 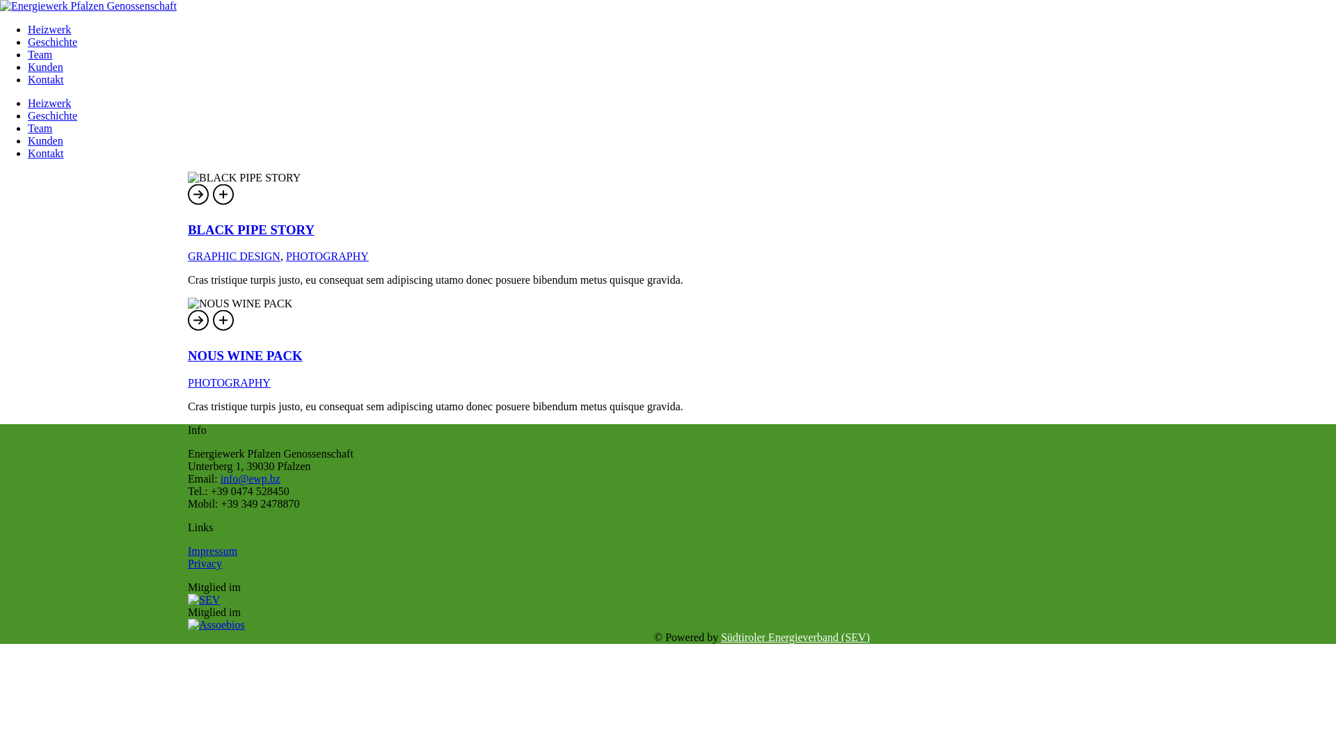 What do you see at coordinates (245, 356) in the screenshot?
I see `NOUS WINE PACK` at bounding box center [245, 356].